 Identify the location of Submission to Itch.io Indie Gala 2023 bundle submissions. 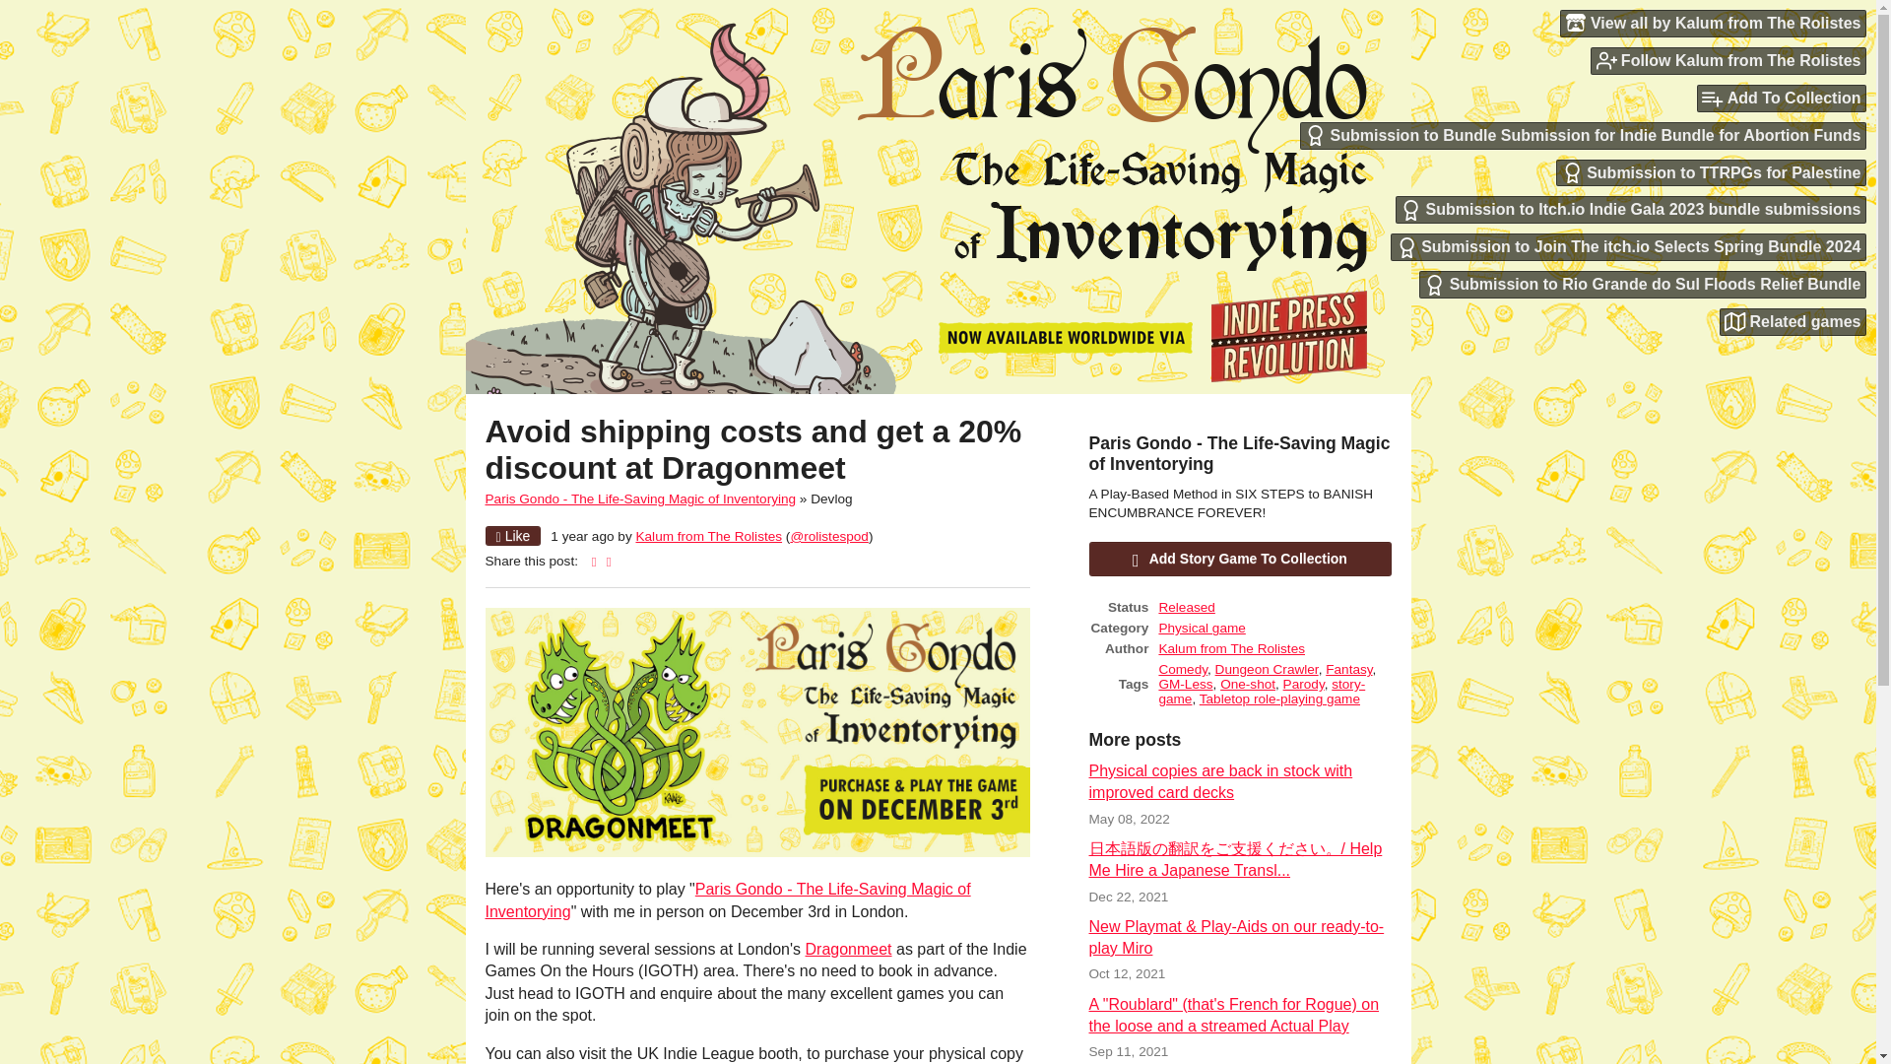
(1631, 209).